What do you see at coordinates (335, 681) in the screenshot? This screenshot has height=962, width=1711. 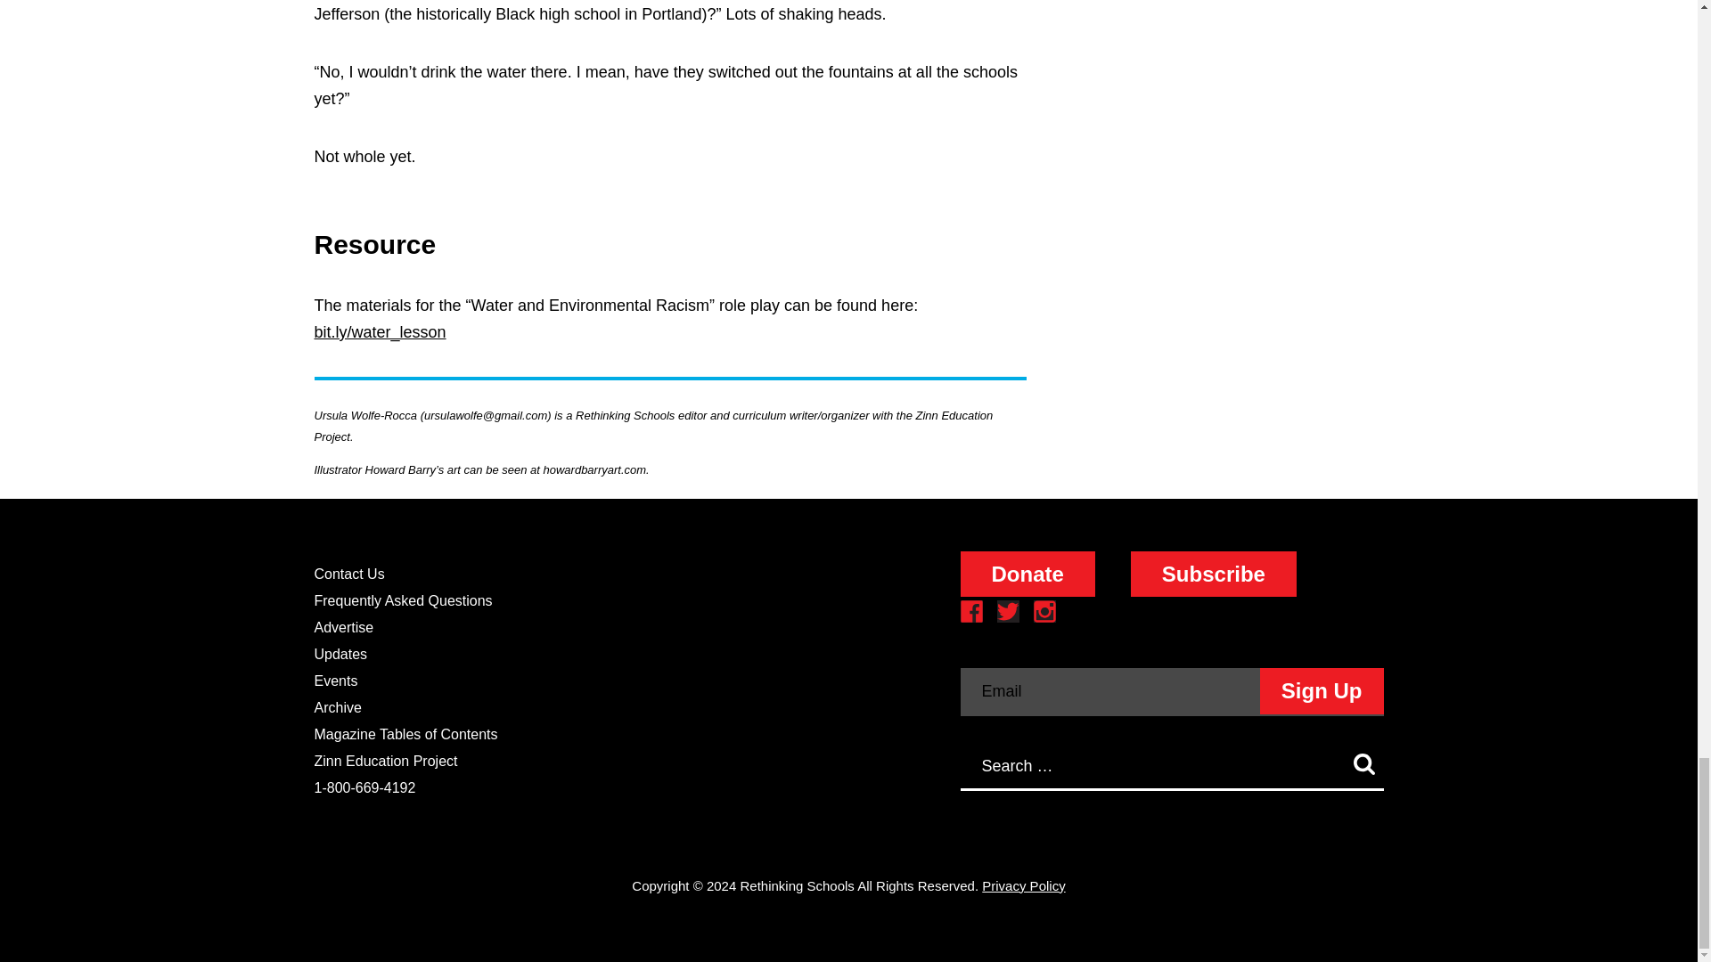 I see `Events` at bounding box center [335, 681].